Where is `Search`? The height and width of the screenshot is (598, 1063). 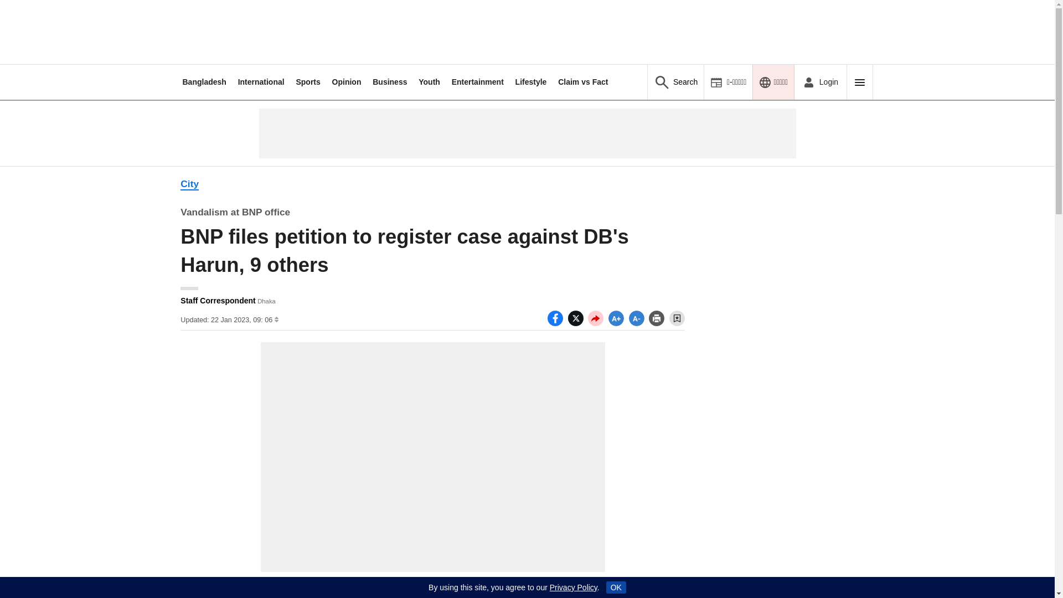 Search is located at coordinates (675, 82).